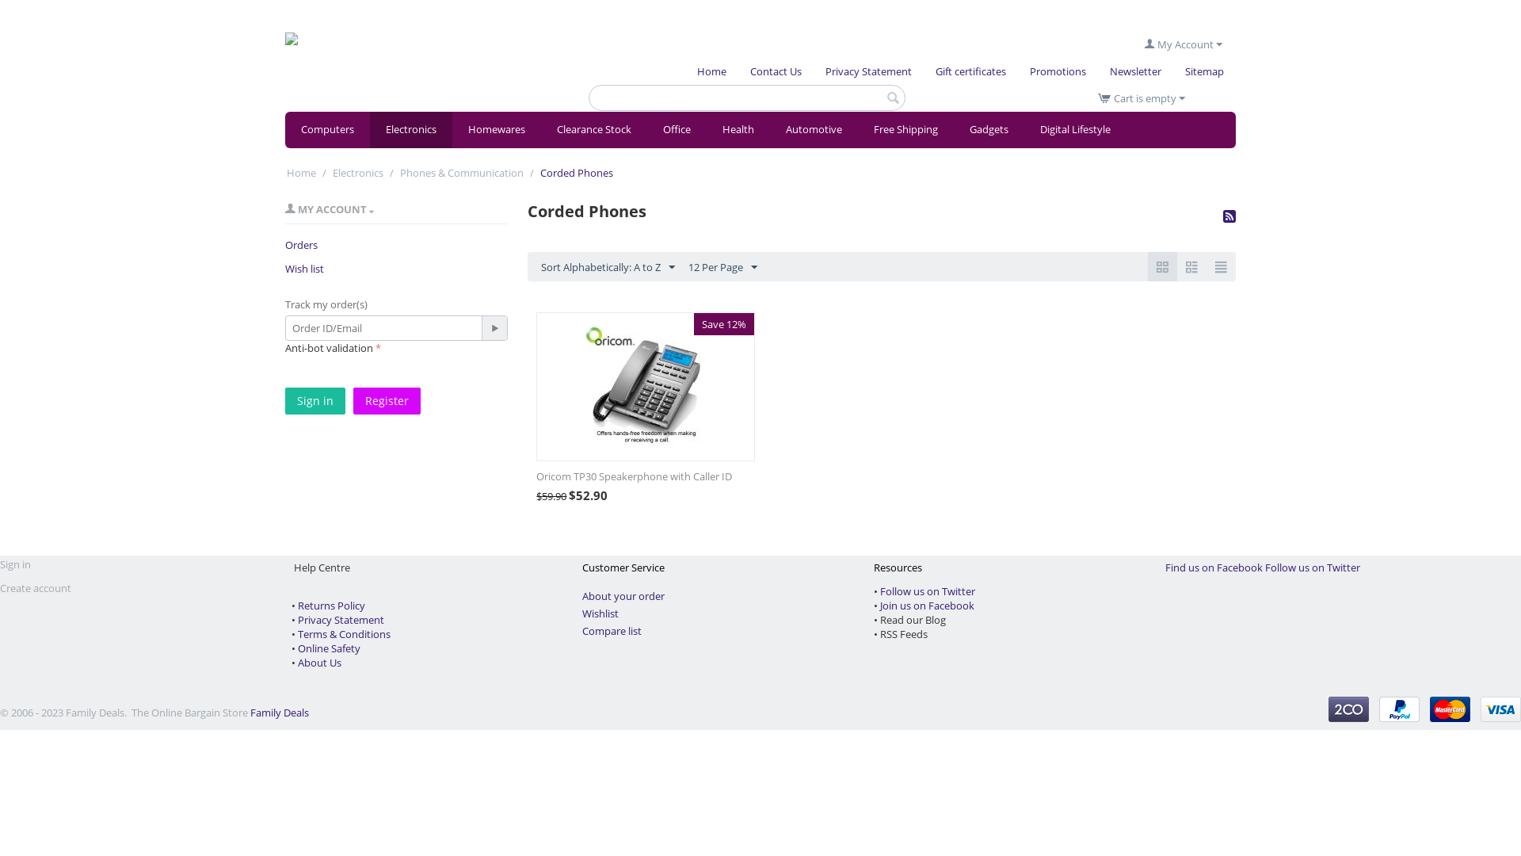 Image resolution: width=1521 pixels, height=856 pixels. I want to click on Automotive, so click(814, 130).